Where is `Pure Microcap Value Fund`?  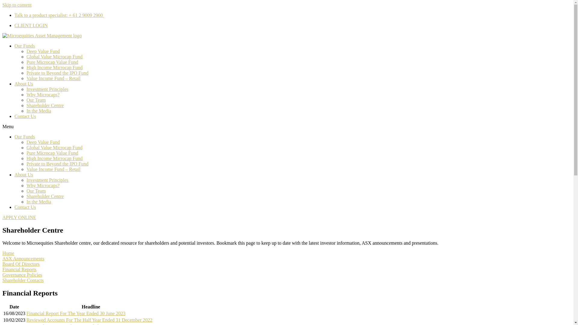 Pure Microcap Value Fund is located at coordinates (54, 62).